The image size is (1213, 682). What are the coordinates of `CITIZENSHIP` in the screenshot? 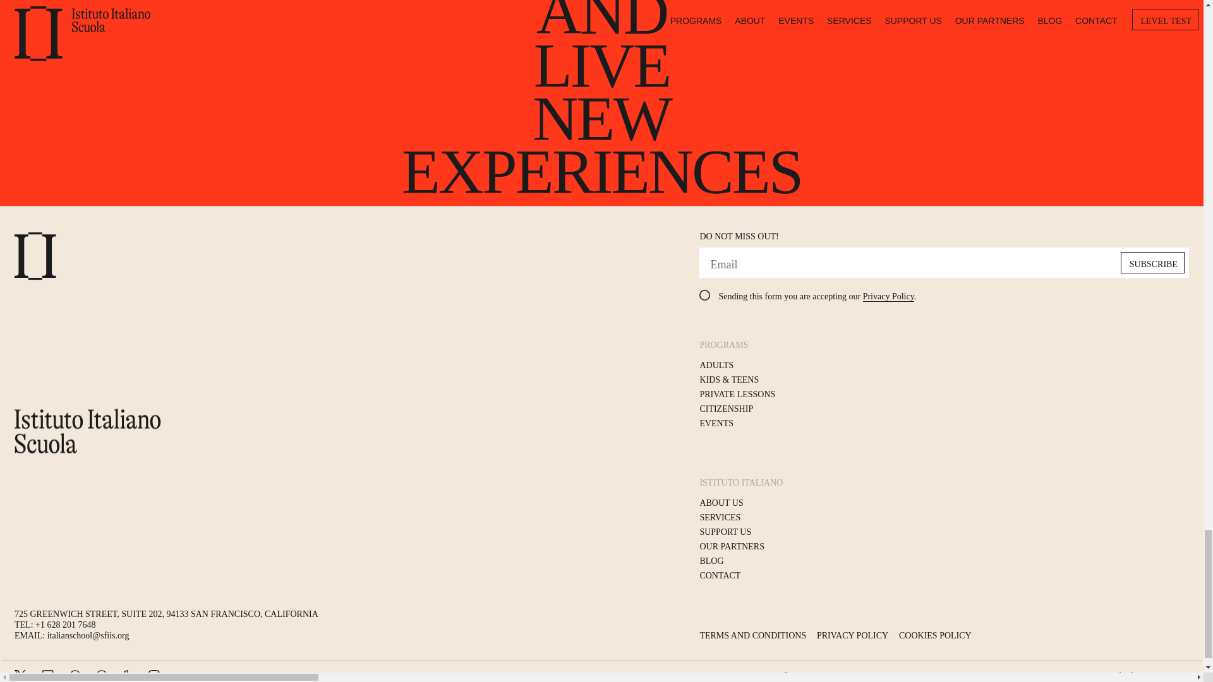 It's located at (727, 409).